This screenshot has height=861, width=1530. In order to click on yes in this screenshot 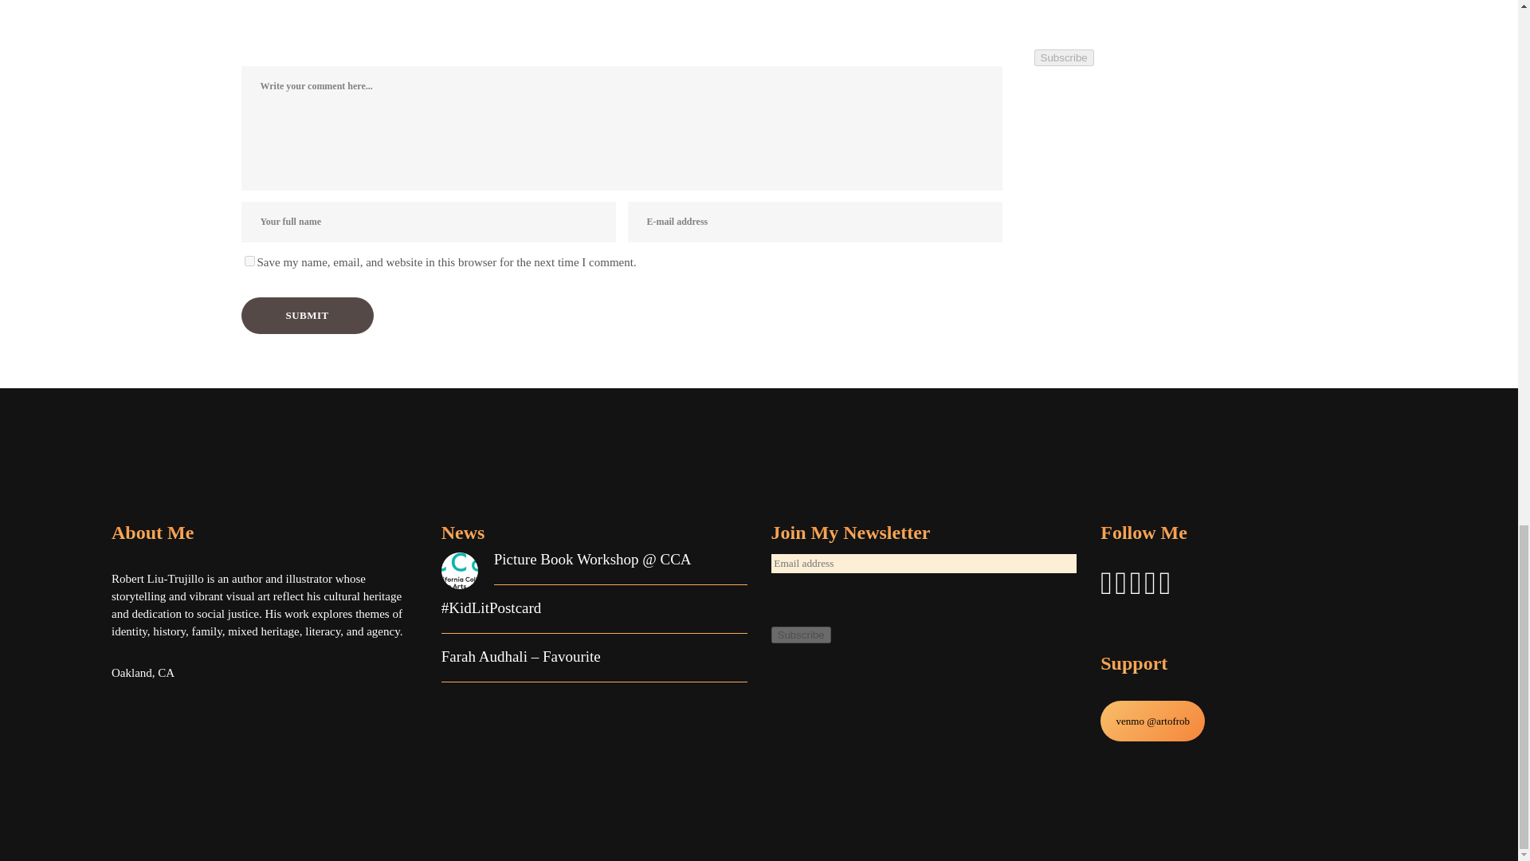, I will do `click(249, 260)`.